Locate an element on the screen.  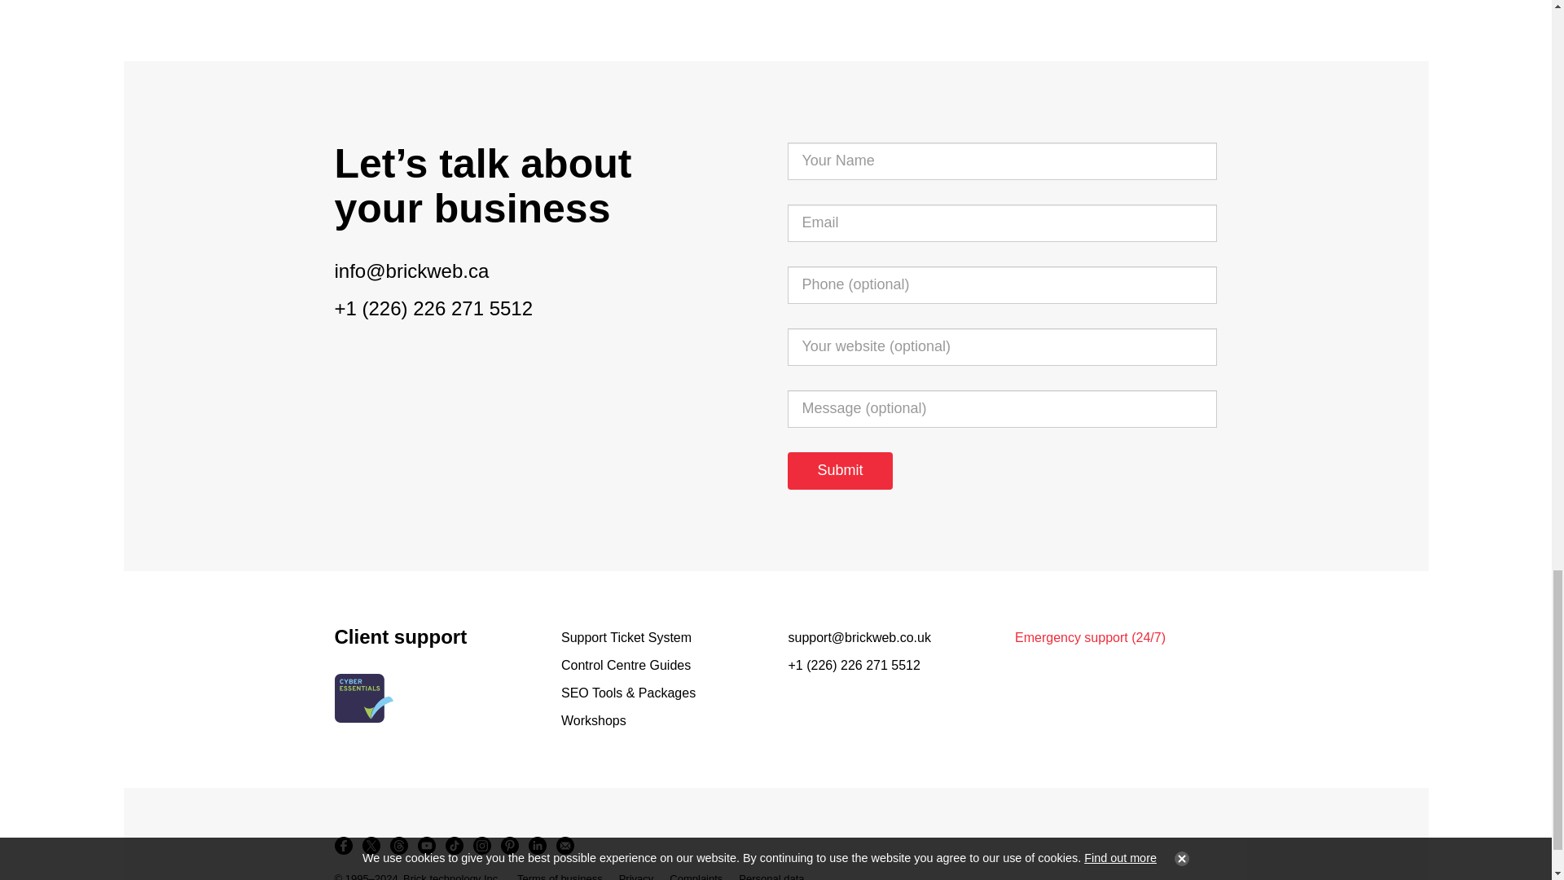
Pinterest is located at coordinates (508, 846).